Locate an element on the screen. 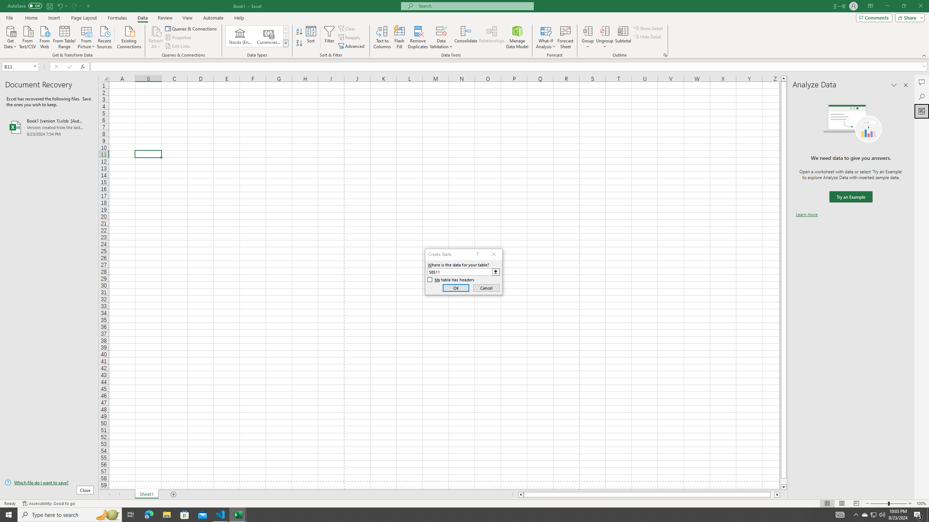 The height and width of the screenshot is (522, 929). Remove Duplicates is located at coordinates (418, 37).